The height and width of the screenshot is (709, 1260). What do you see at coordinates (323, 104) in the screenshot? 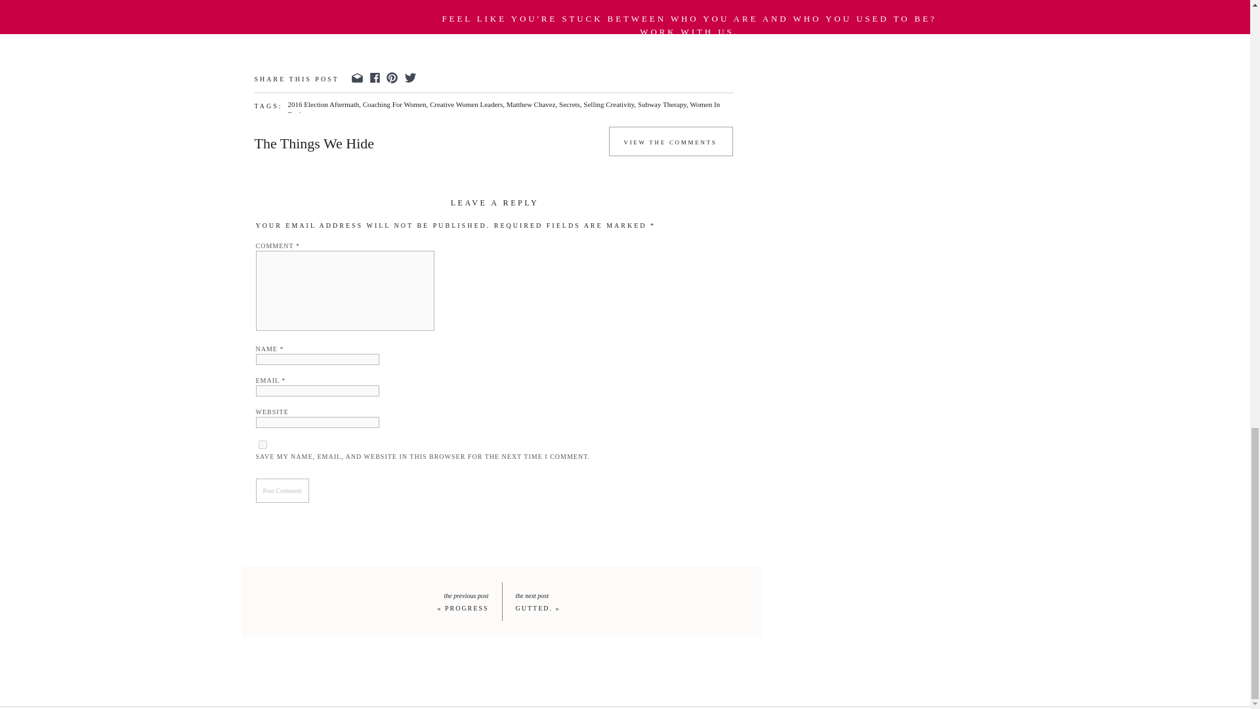
I see `2016 Election Aftermath` at bounding box center [323, 104].